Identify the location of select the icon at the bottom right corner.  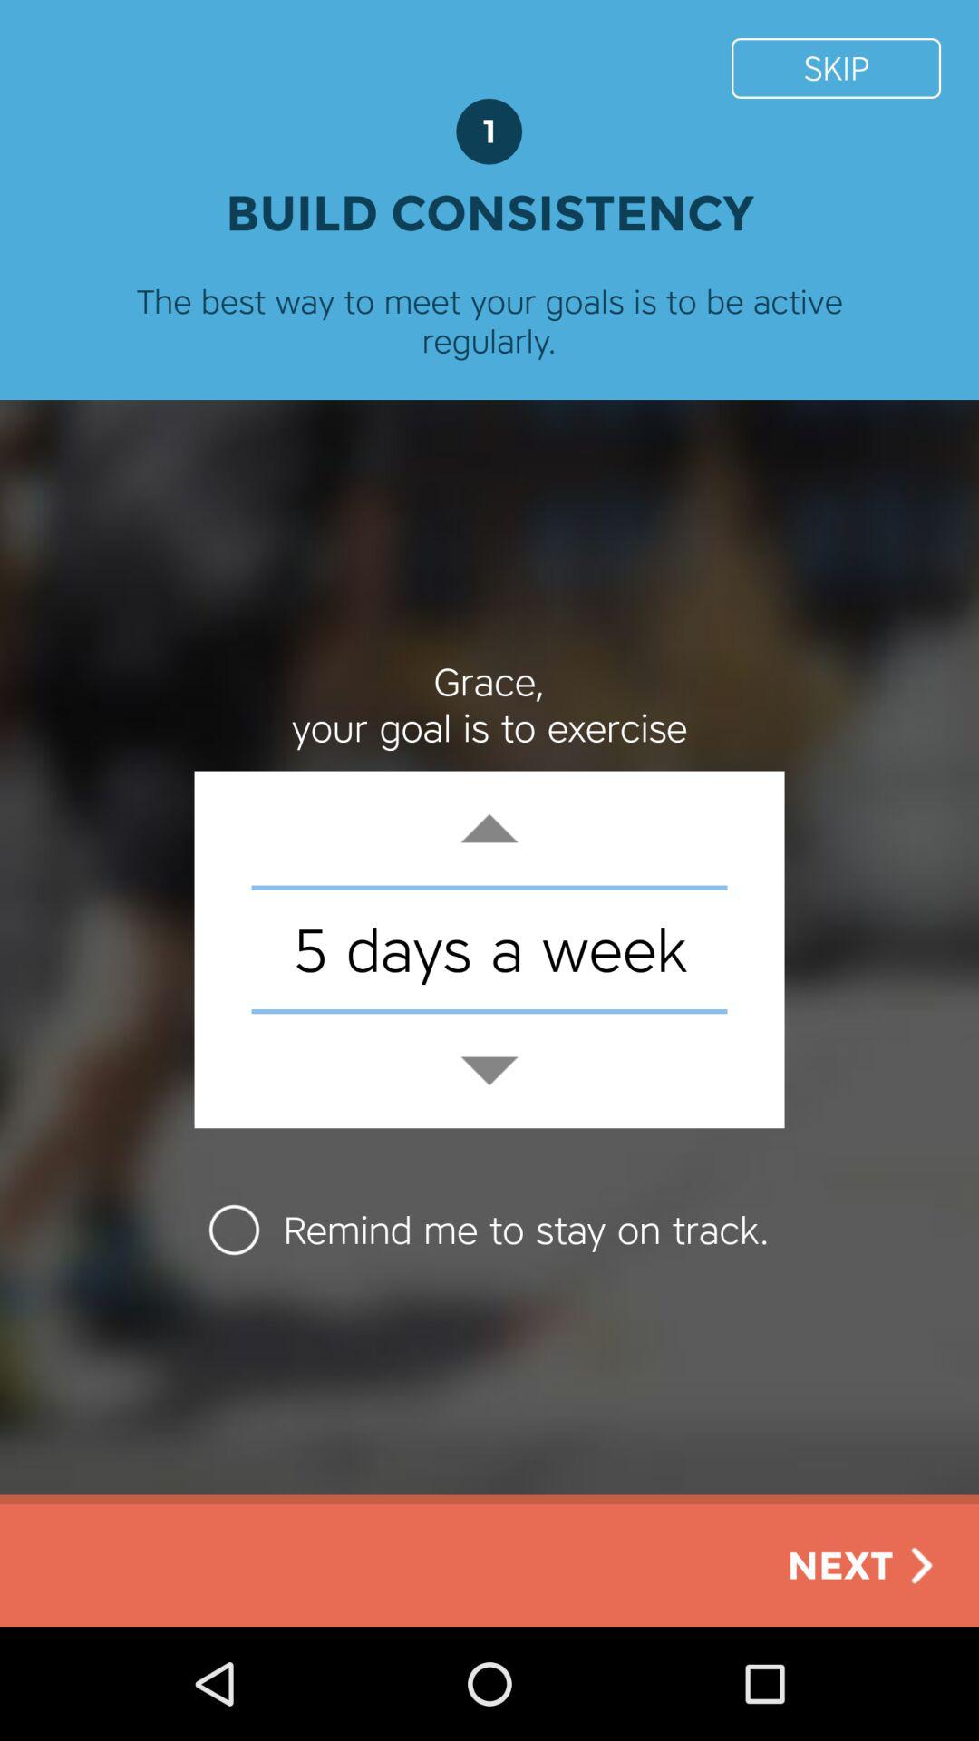
(864, 1565).